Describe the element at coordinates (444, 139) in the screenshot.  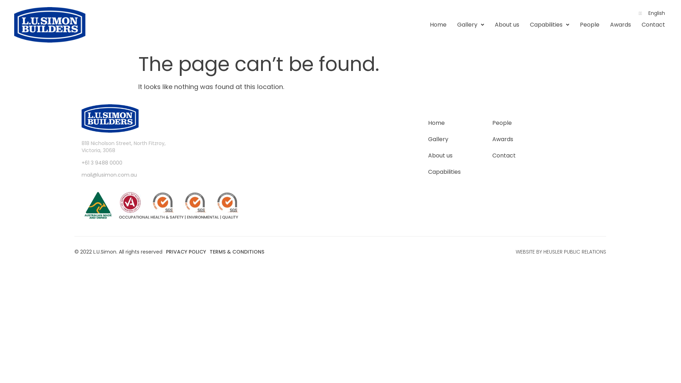
I see `Gallery` at that location.